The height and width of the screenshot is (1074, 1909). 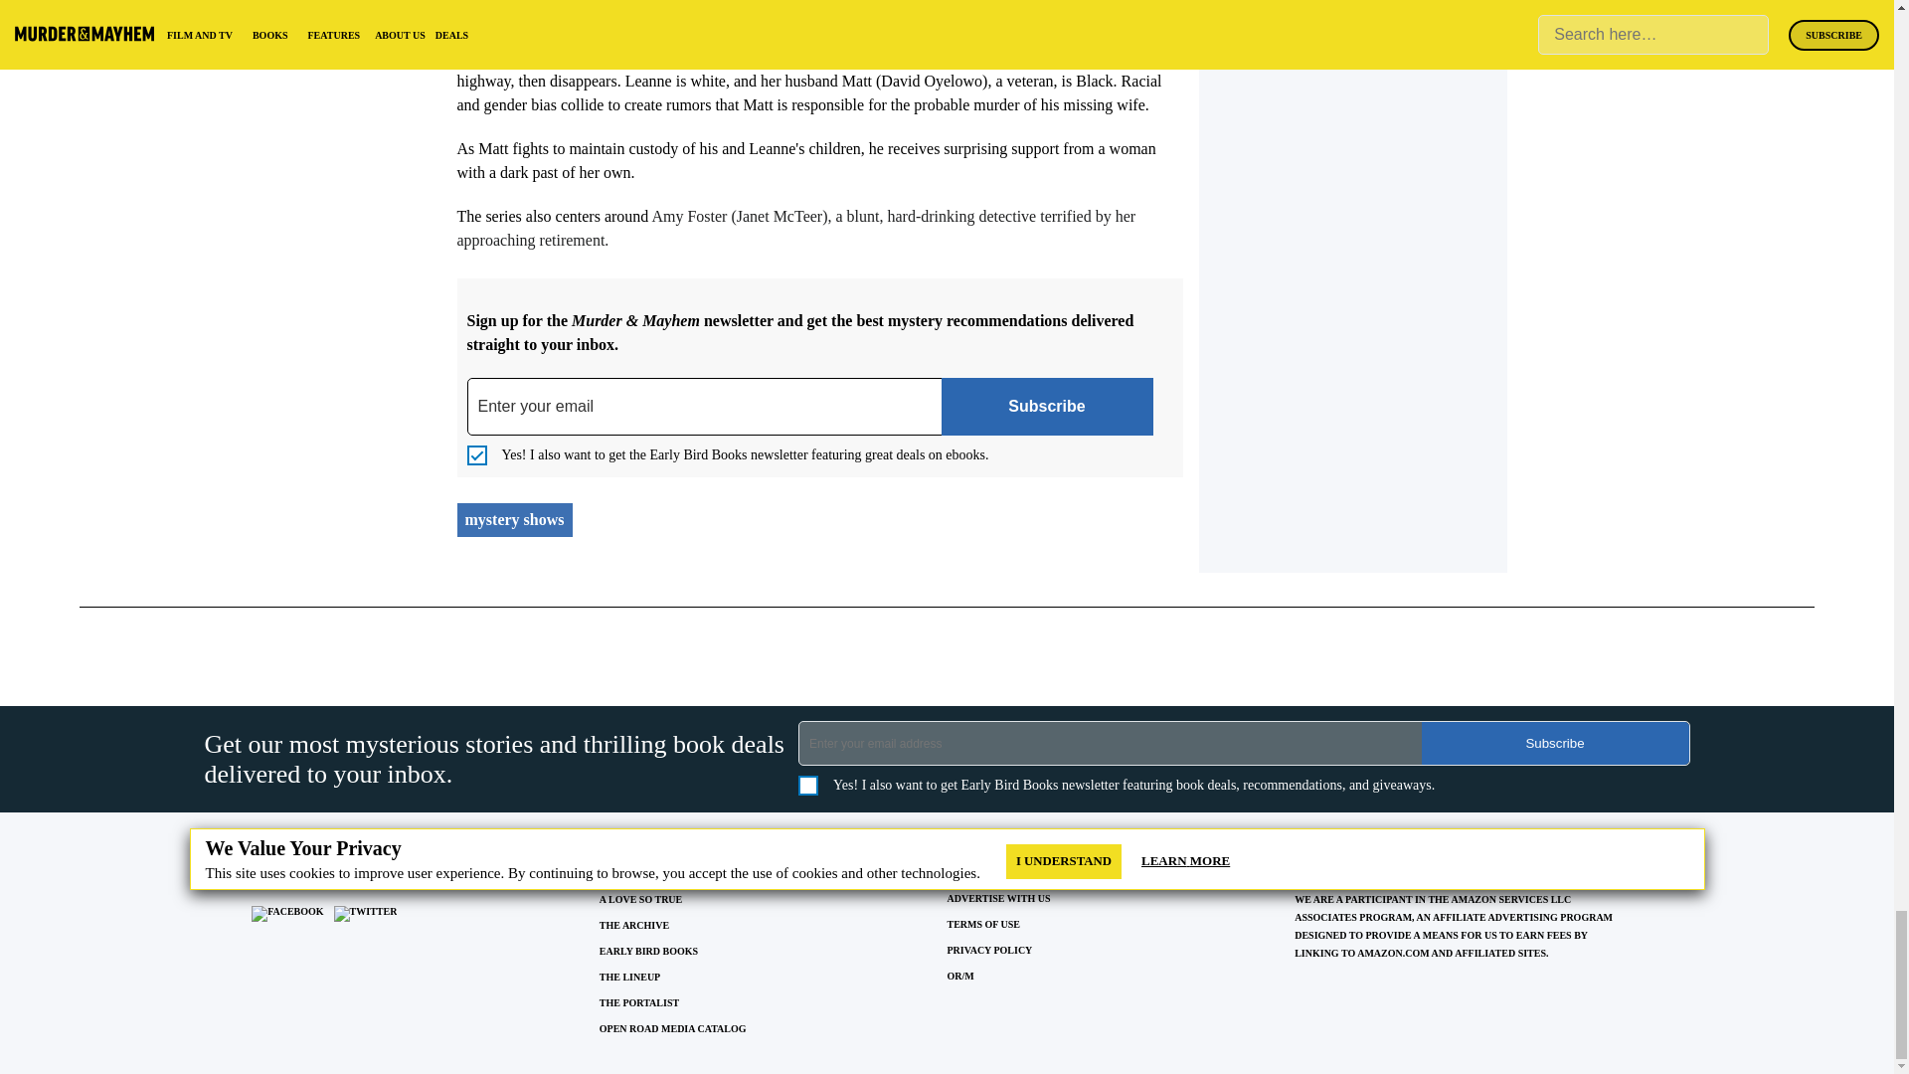 I want to click on mystery shows, so click(x=515, y=519).